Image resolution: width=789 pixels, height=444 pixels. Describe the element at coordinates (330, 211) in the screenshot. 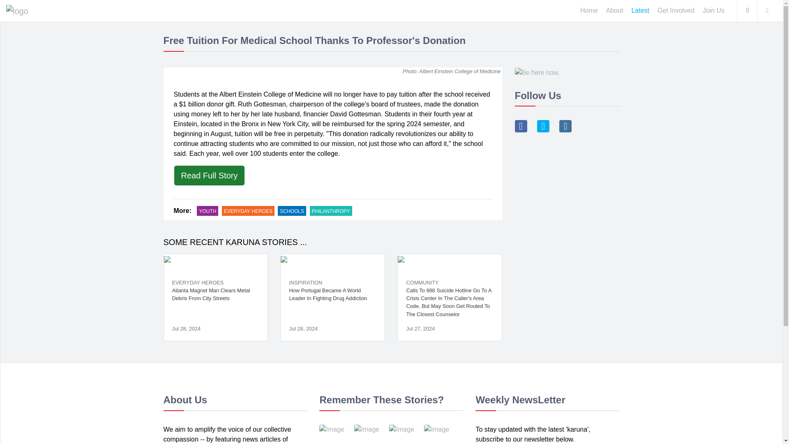

I see `PHILANTHROPY` at that location.